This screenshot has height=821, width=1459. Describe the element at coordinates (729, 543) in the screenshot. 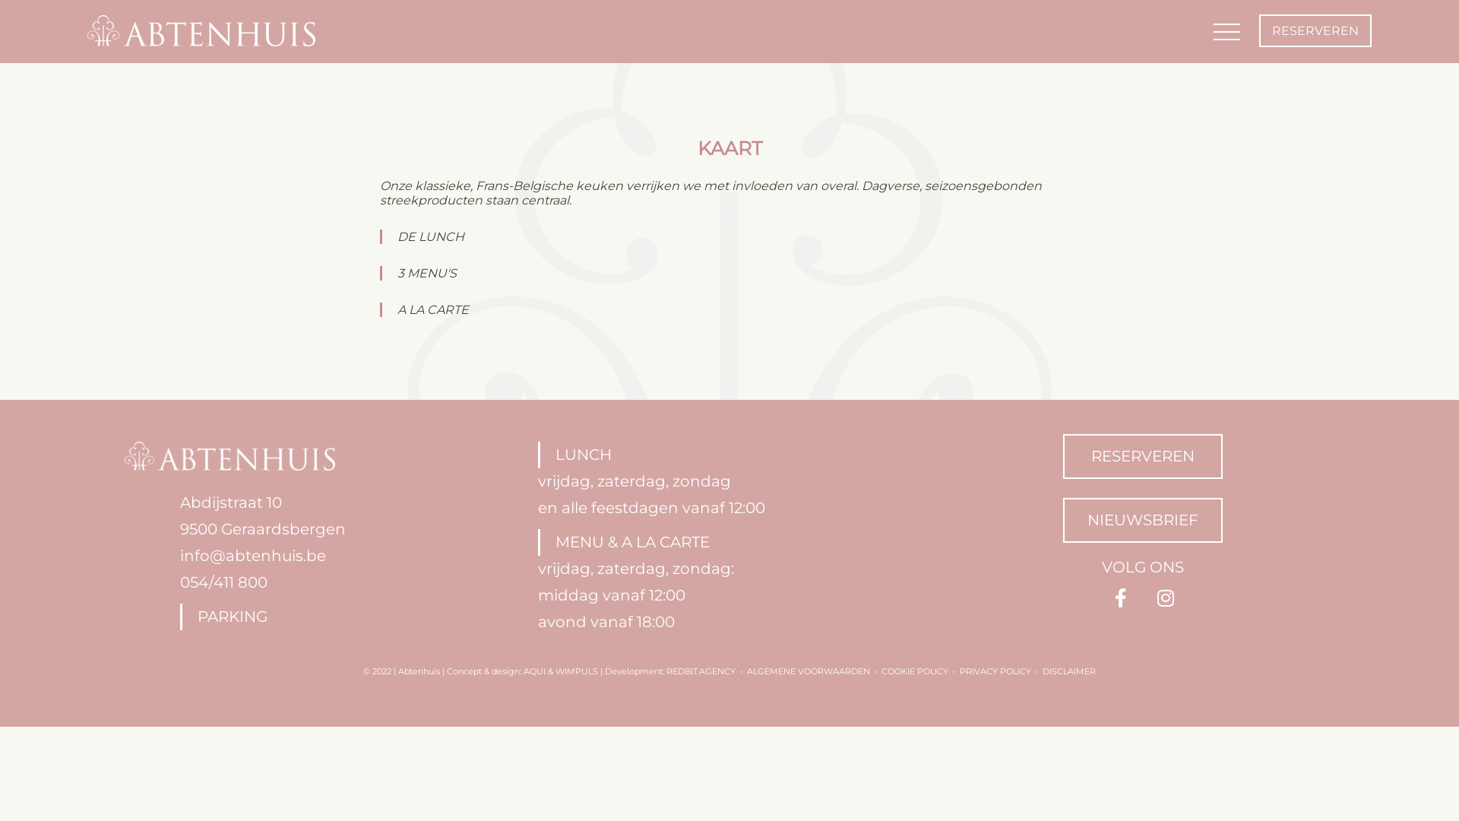

I see `MENU & A LA CARTE` at that location.